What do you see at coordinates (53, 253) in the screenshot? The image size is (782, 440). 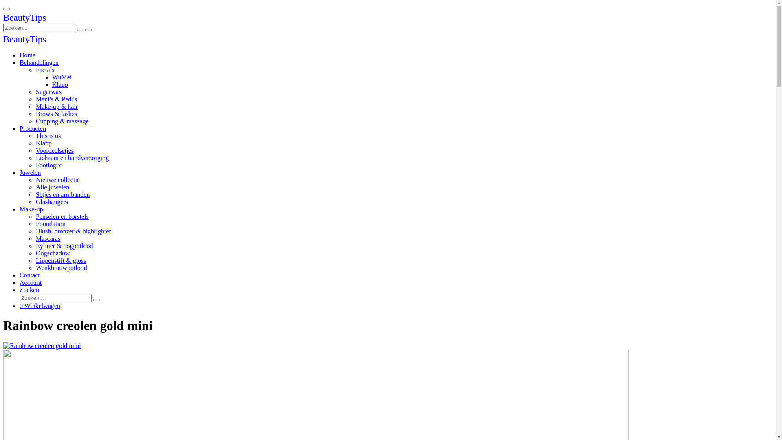 I see `Oogschaduw` at bounding box center [53, 253].